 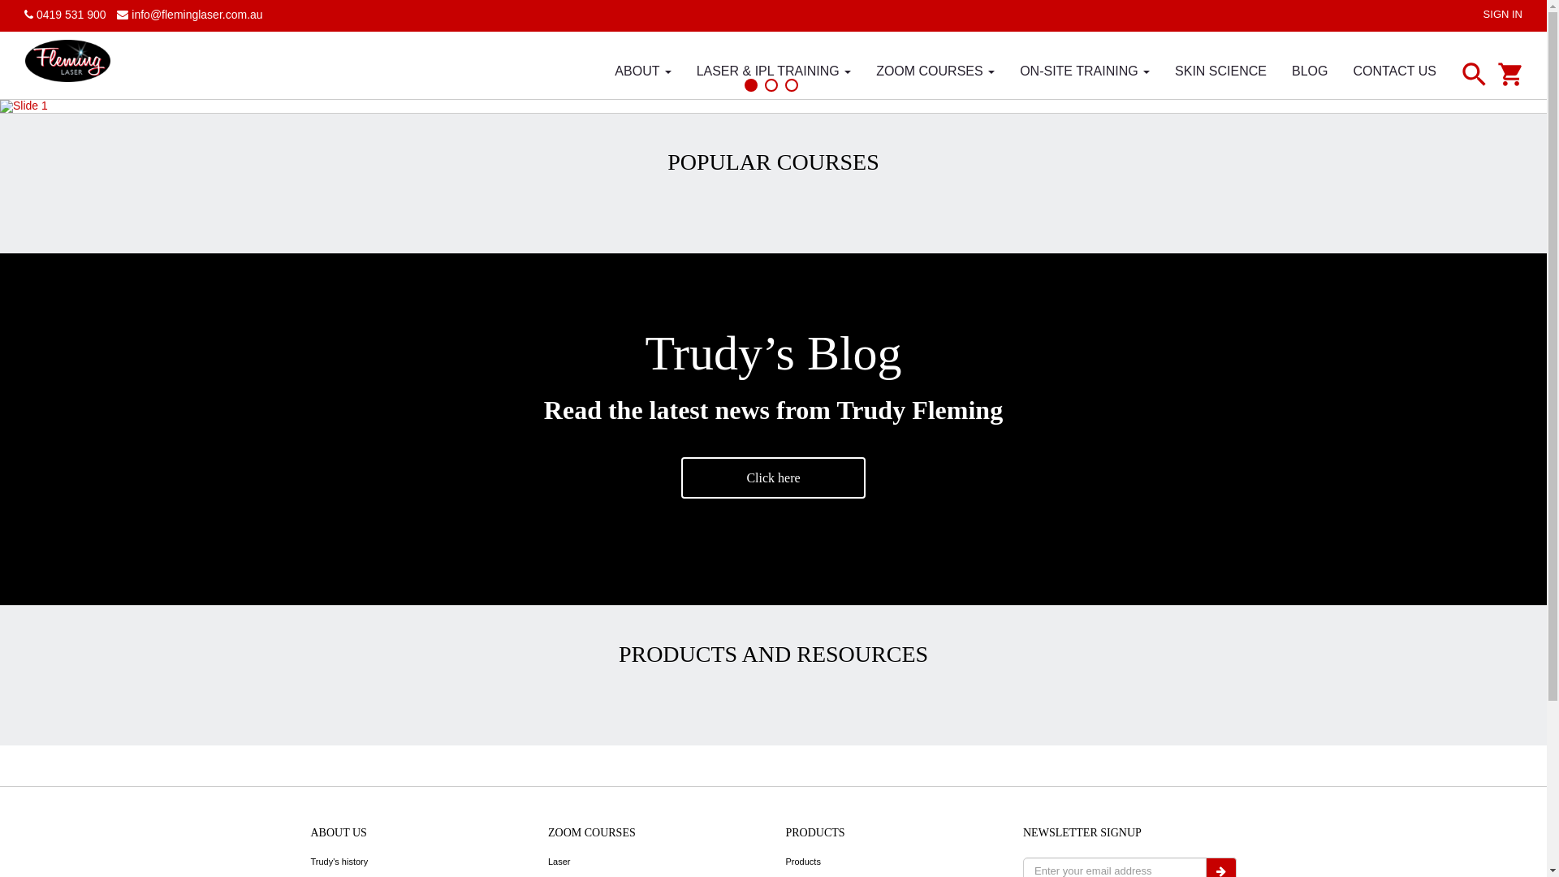 What do you see at coordinates (775, 70) in the screenshot?
I see `LASER & IPL TRAINING` at bounding box center [775, 70].